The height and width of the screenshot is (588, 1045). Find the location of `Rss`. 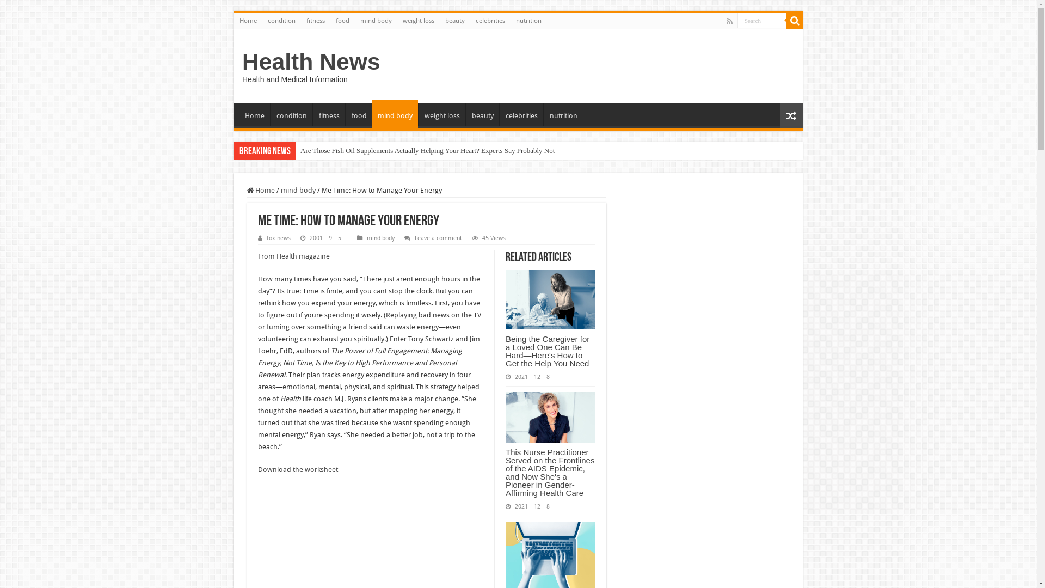

Rss is located at coordinates (729, 21).